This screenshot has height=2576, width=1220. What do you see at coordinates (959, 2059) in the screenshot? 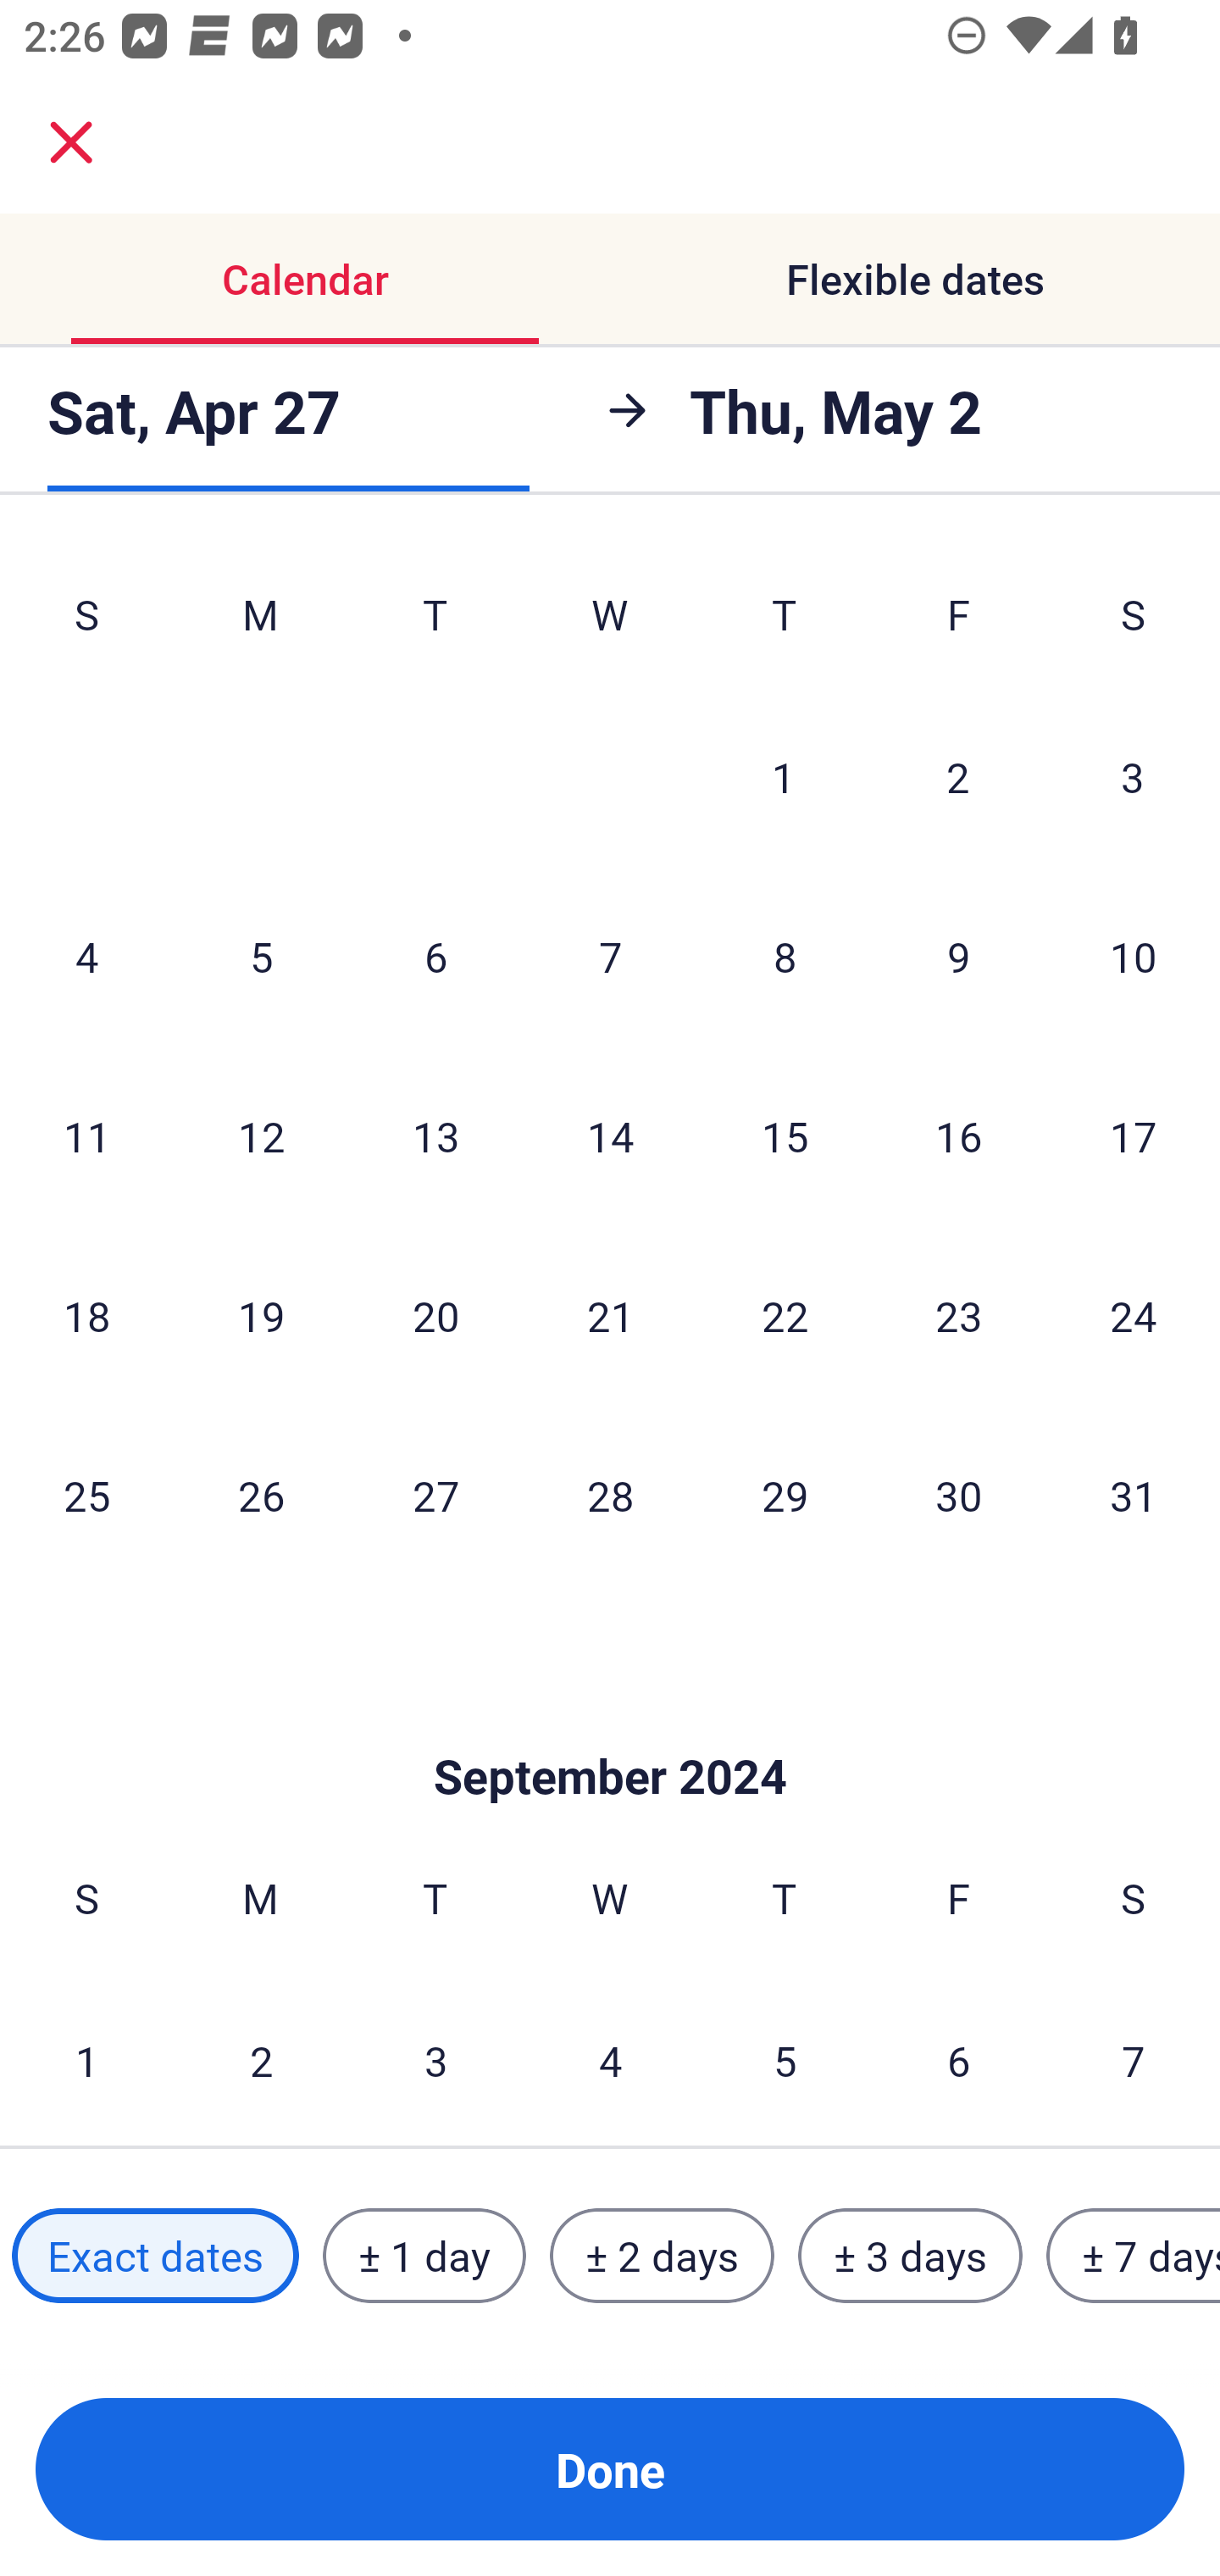
I see `6 Friday, September 6, 2024` at bounding box center [959, 2059].